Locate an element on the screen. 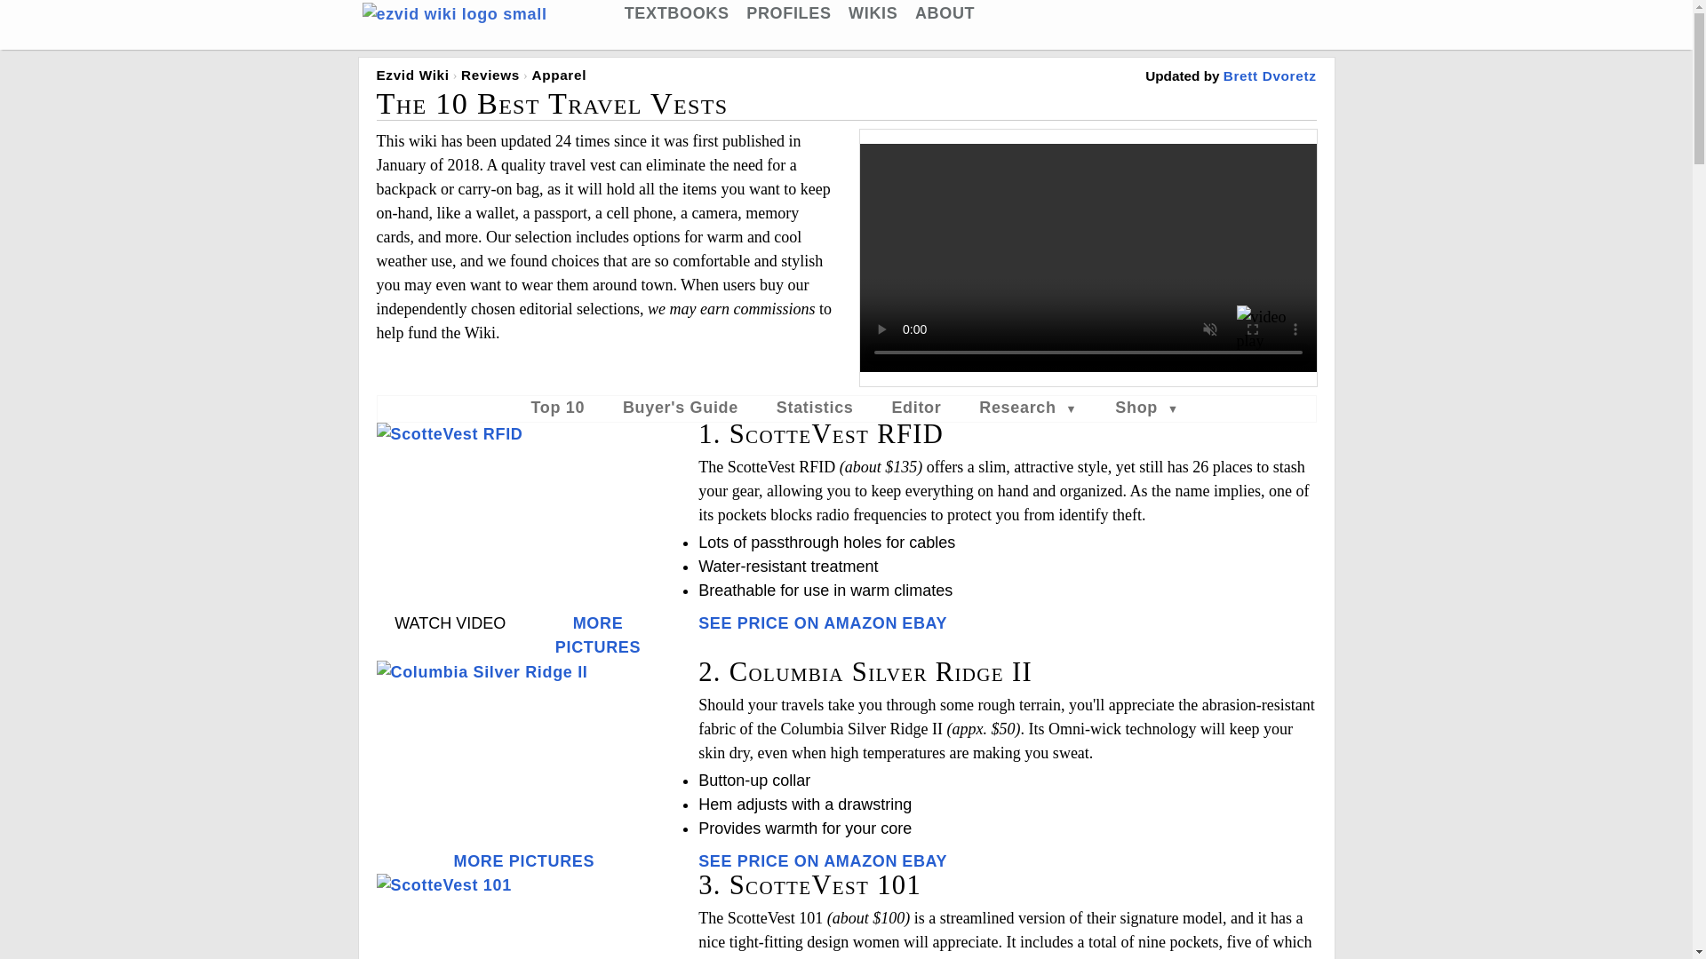 This screenshot has height=959, width=1706. Buyer's Guide is located at coordinates (681, 407).